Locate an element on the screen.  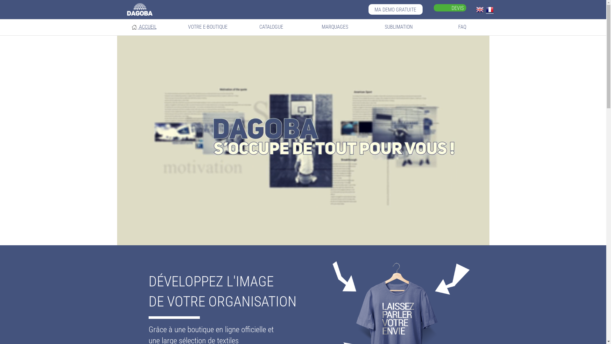
VOTRE E-BOUTIQUE is located at coordinates (207, 27).